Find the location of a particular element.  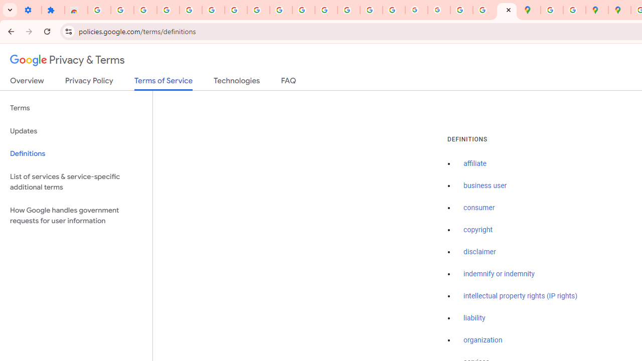

Sign in - Google Accounts is located at coordinates (99, 10).